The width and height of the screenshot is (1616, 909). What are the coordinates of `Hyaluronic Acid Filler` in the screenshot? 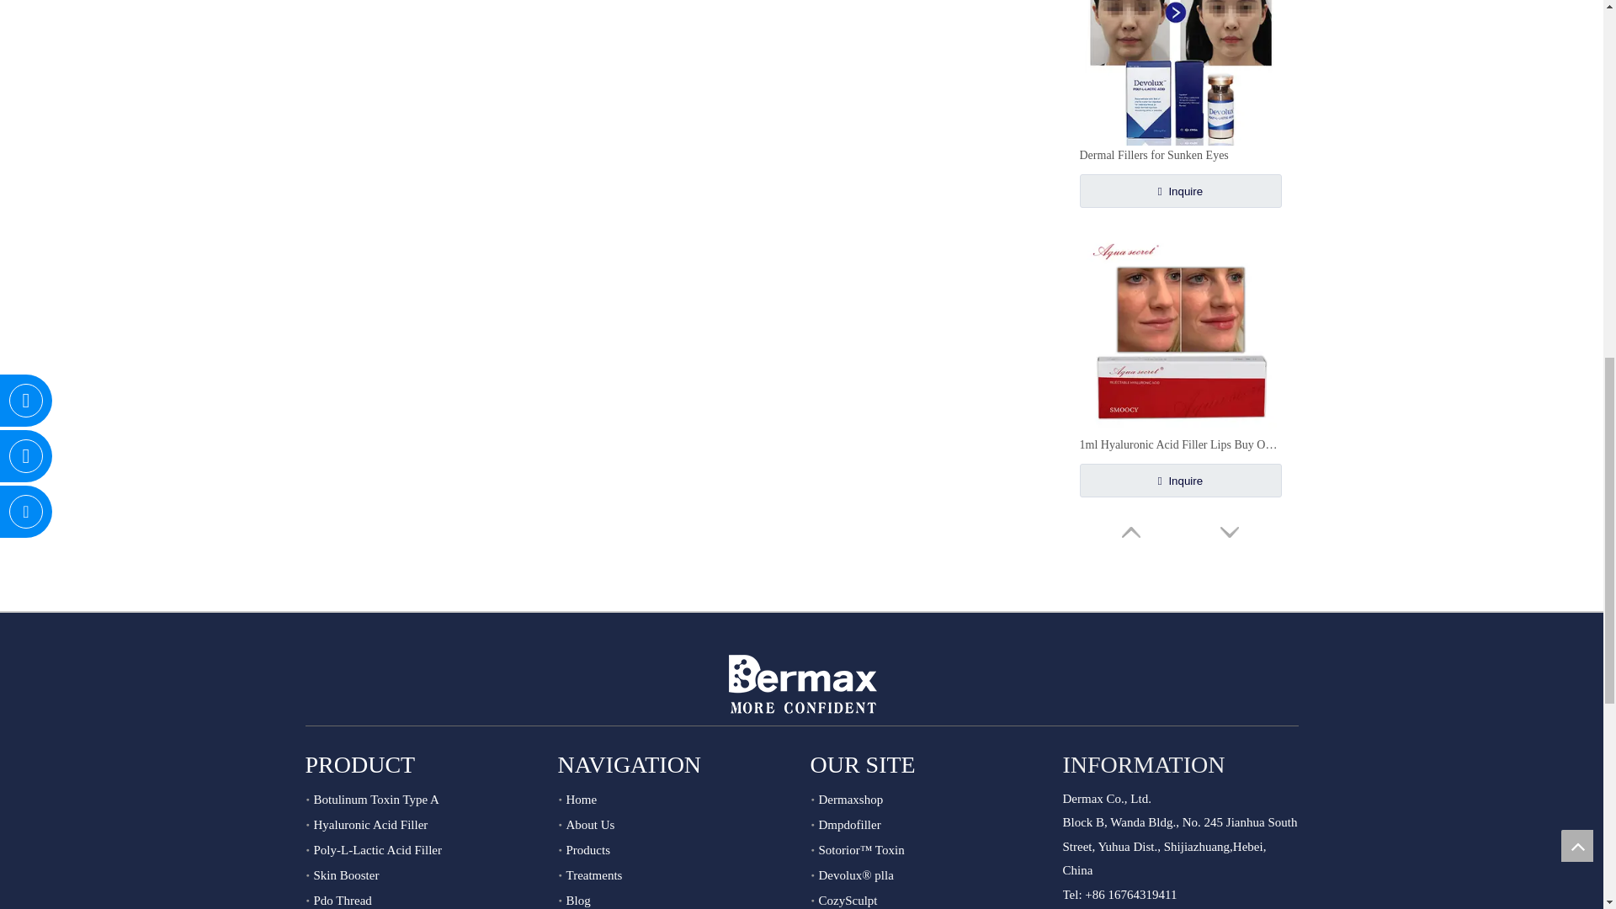 It's located at (370, 825).